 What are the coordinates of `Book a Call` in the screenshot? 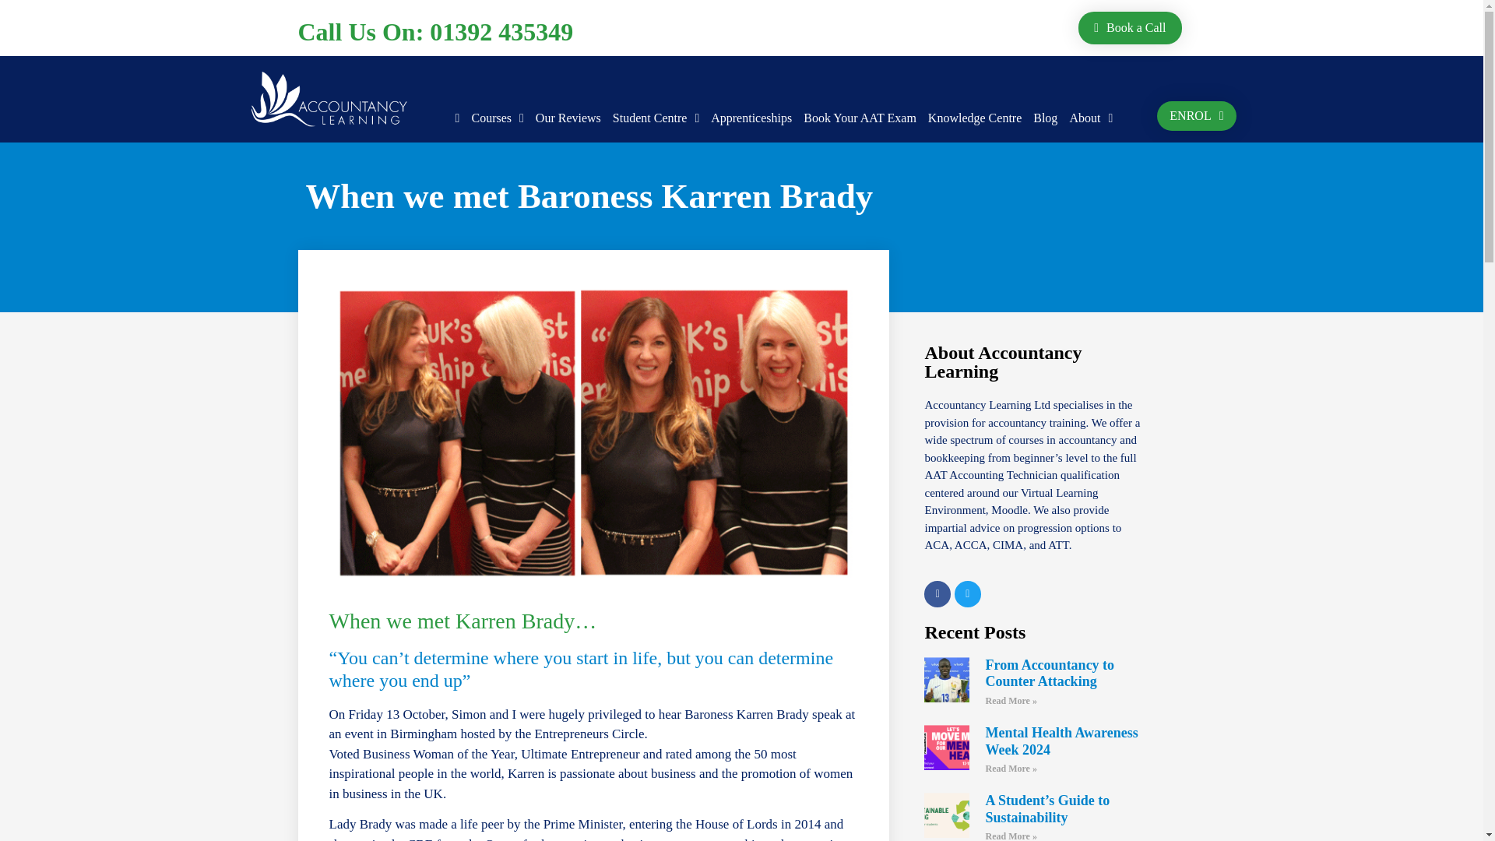 It's located at (1124, 26).